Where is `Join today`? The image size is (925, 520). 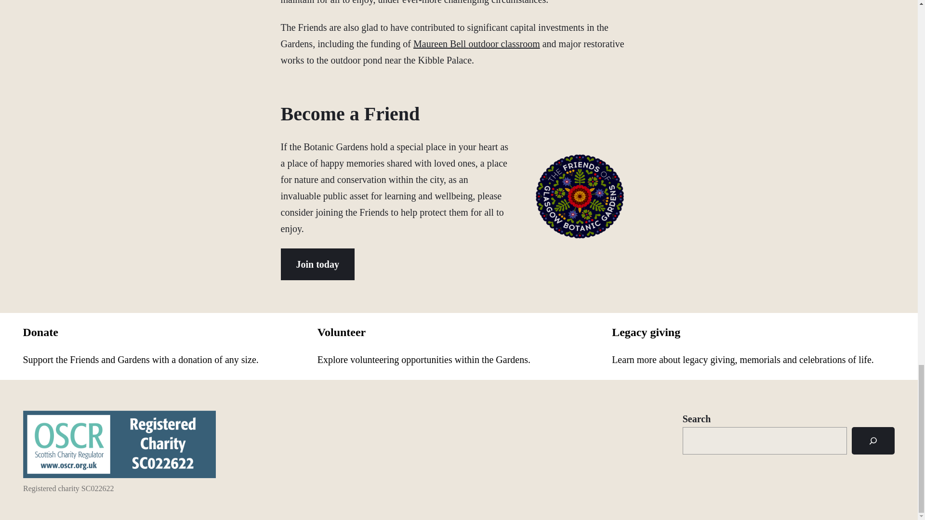 Join today is located at coordinates (317, 264).